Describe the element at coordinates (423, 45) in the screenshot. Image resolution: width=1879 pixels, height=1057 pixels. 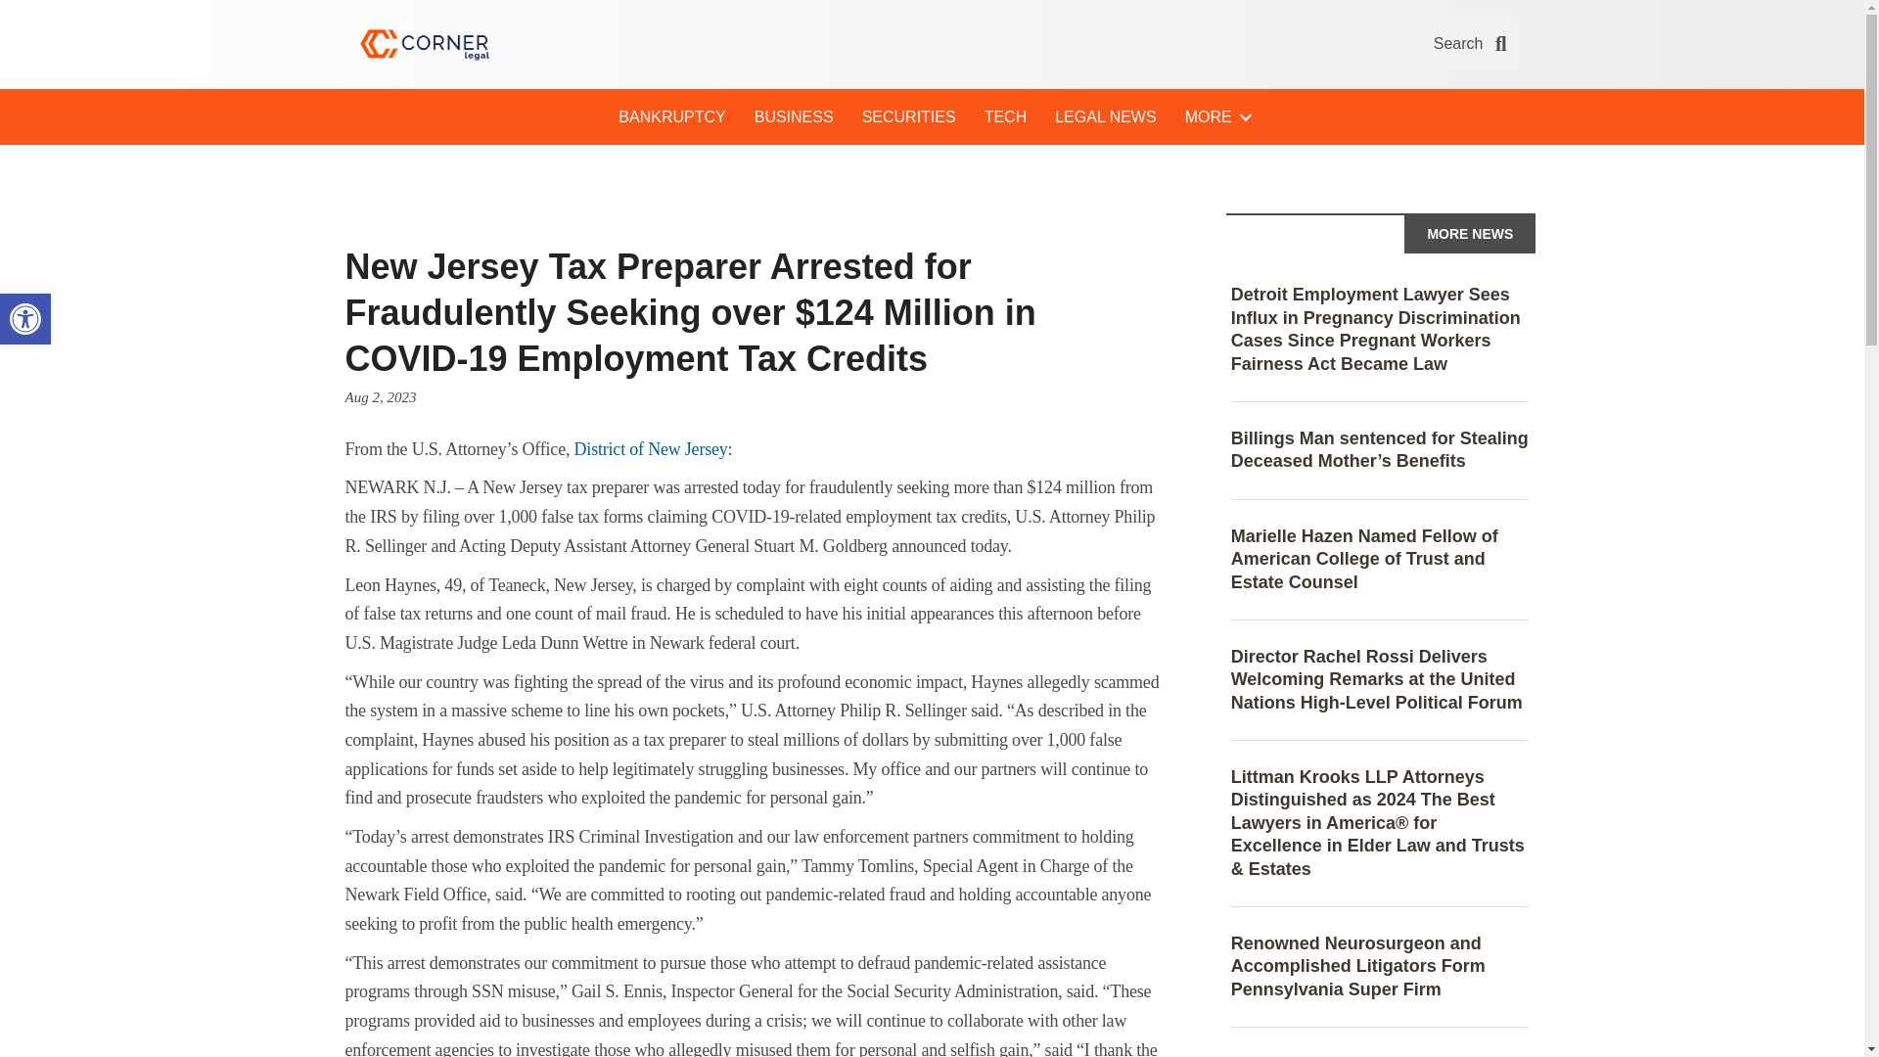
I see `corner-legal-v2` at that location.